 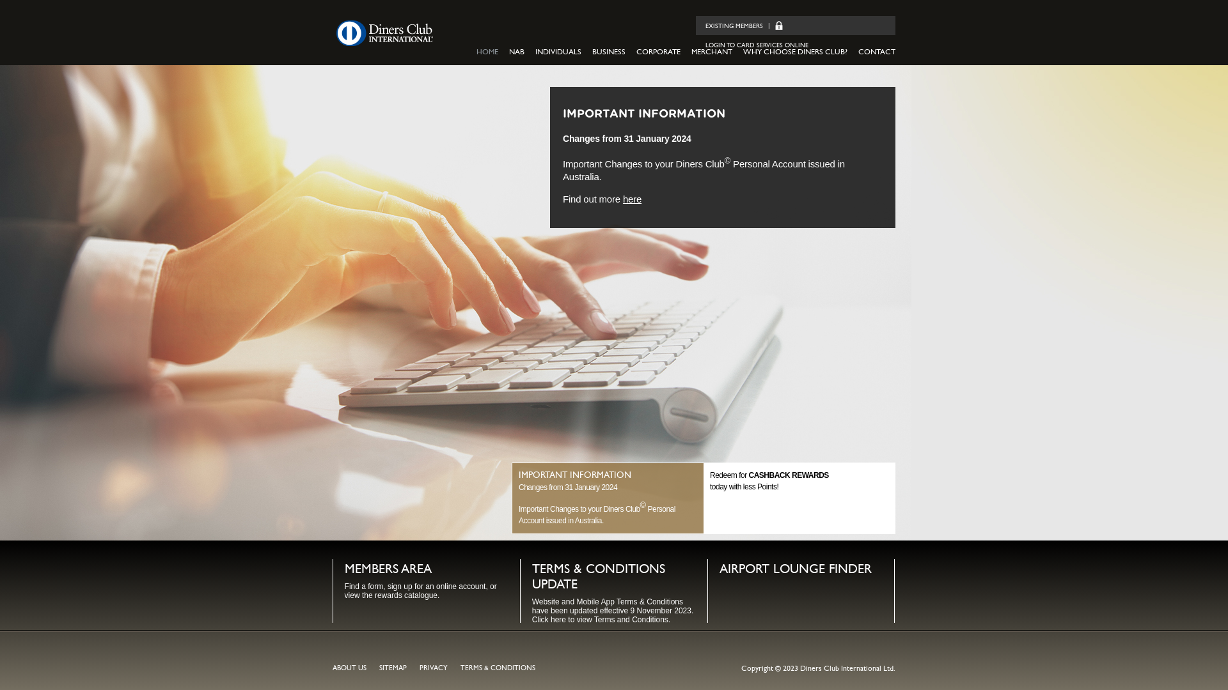 I want to click on CONTACT, so click(x=877, y=52).